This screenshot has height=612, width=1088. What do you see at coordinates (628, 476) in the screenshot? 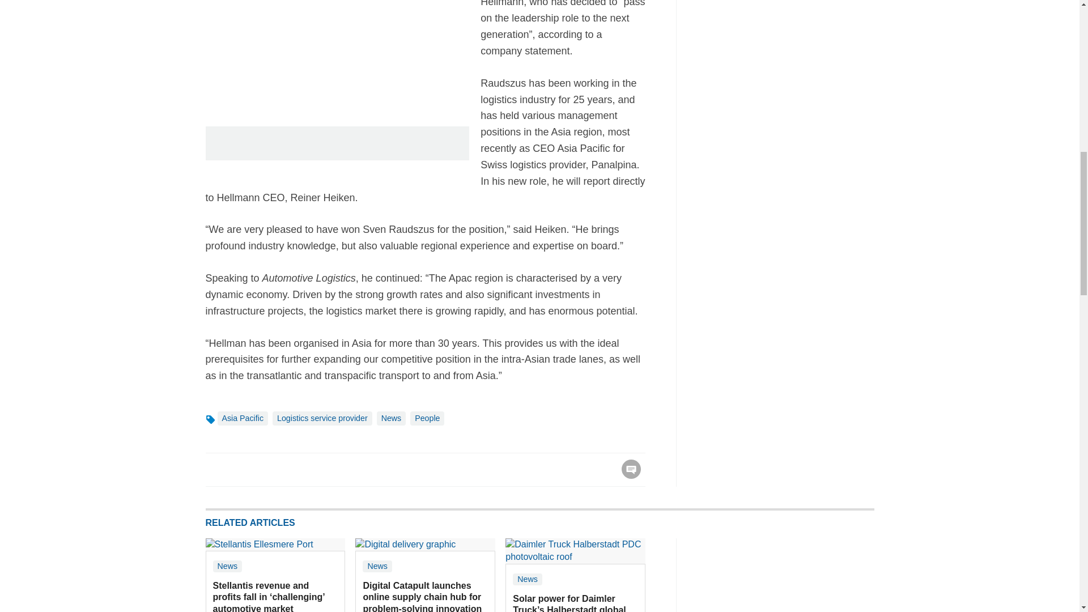
I see `No comments` at bounding box center [628, 476].